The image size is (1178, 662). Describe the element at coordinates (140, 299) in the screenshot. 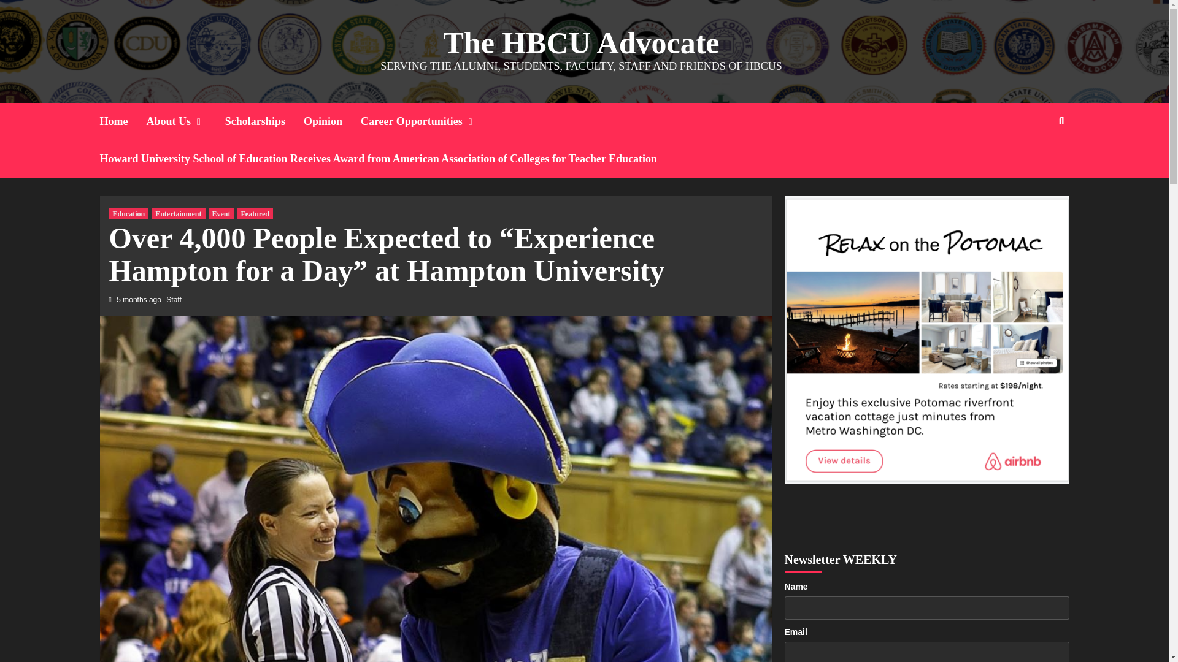

I see `5 months ago` at that location.